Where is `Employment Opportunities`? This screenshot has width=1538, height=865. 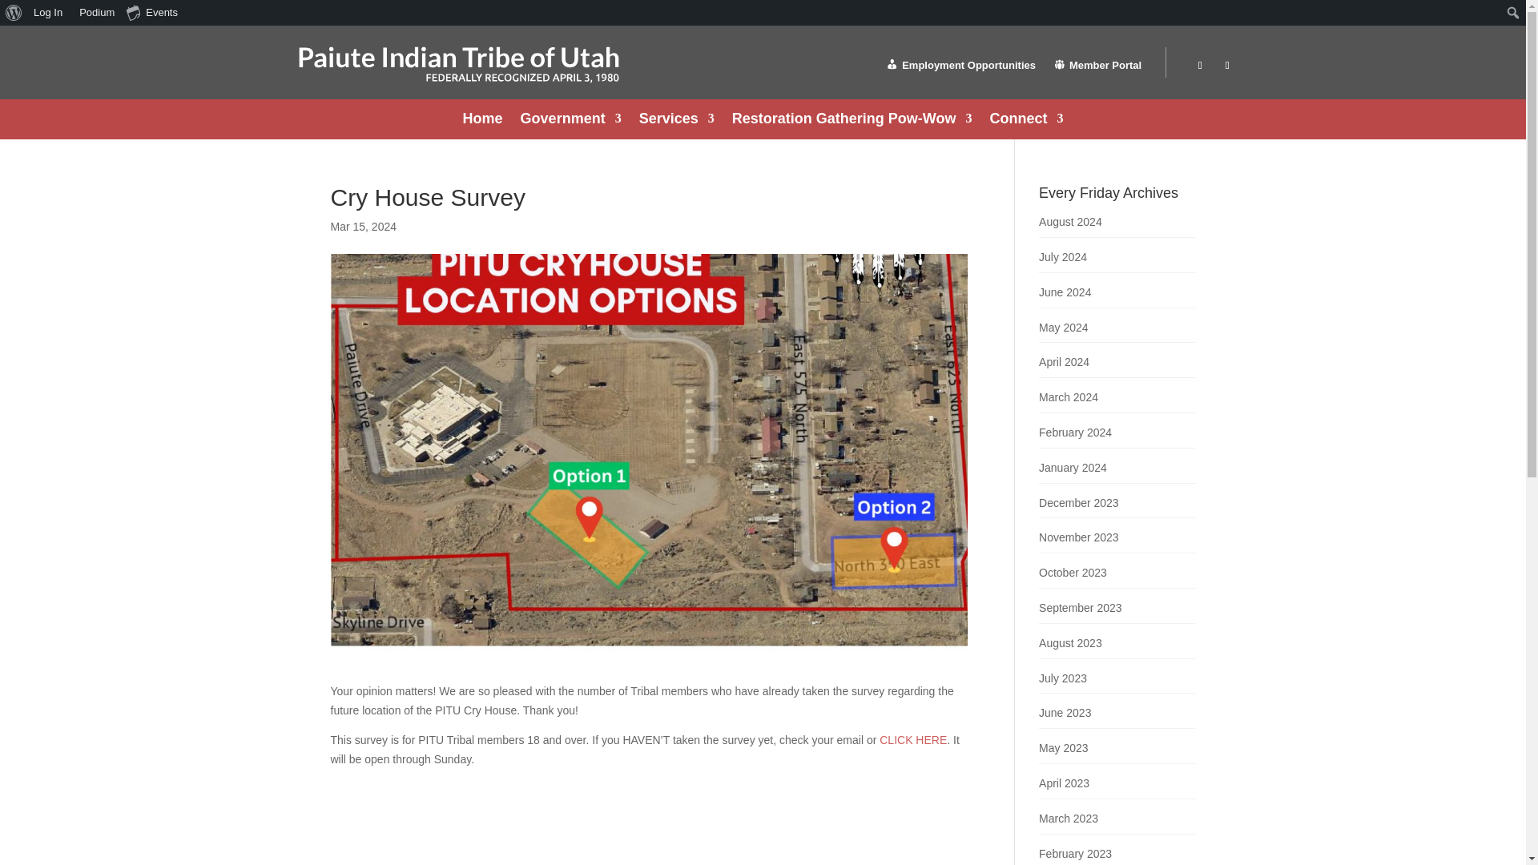
Employment Opportunities is located at coordinates (960, 69).